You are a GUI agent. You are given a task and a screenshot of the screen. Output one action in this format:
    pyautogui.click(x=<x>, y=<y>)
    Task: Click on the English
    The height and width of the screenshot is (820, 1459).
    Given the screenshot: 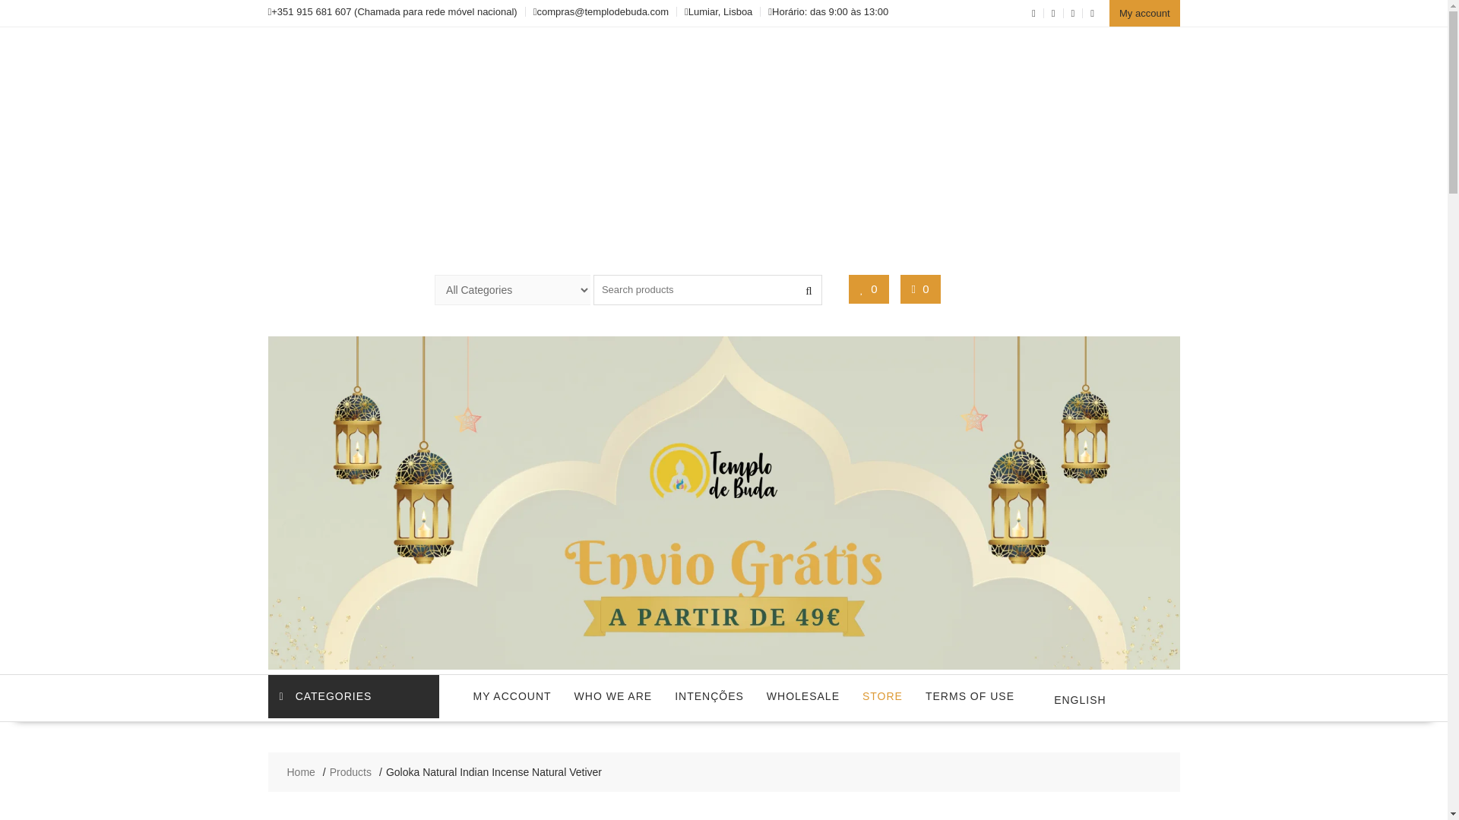 What is the action you would take?
    pyautogui.click(x=1071, y=698)
    